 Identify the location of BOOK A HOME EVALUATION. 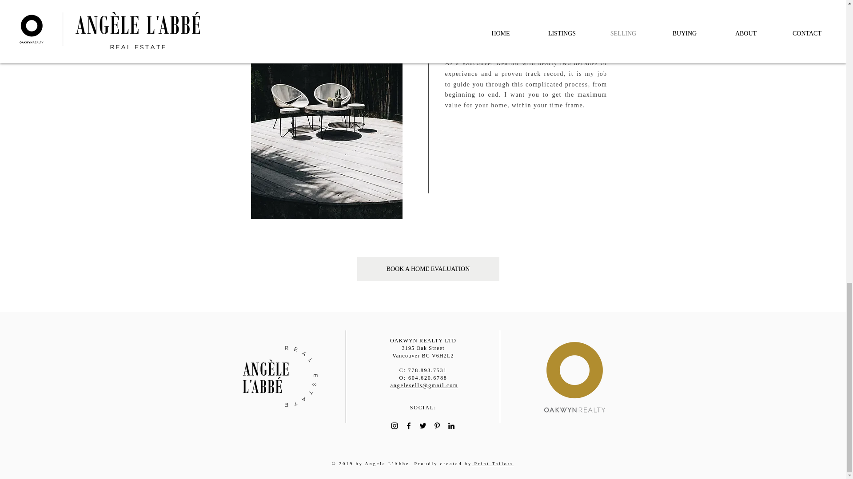
(428, 269).